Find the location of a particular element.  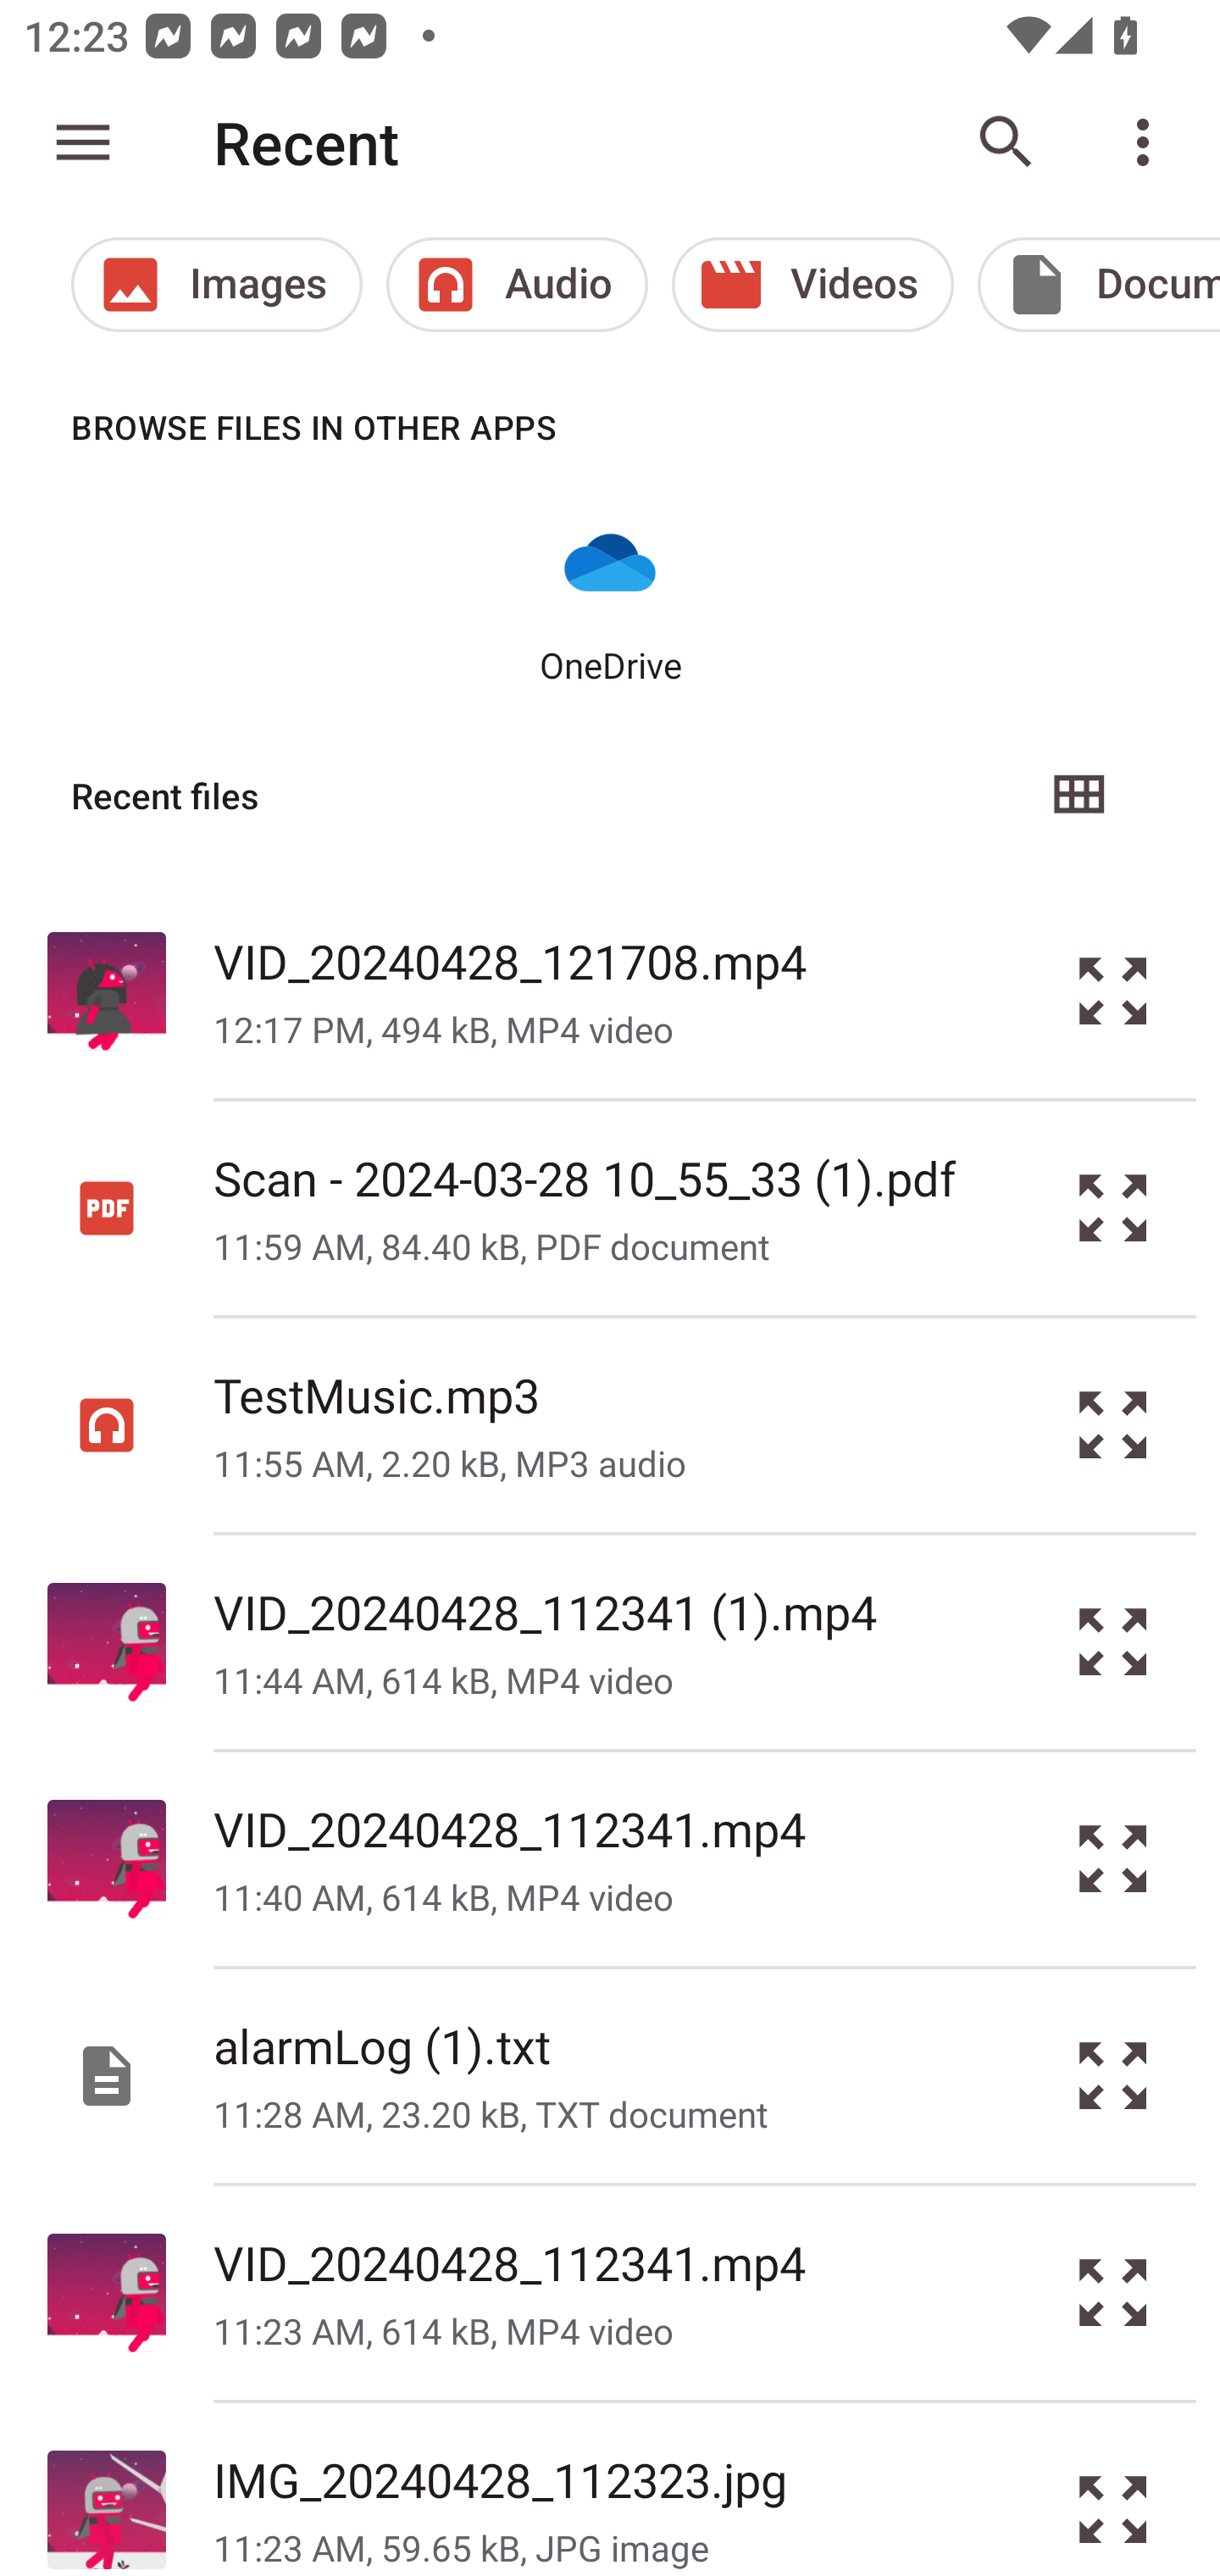

Preview the file VID_20240428_121708.mp4 is located at coordinates (1113, 990).